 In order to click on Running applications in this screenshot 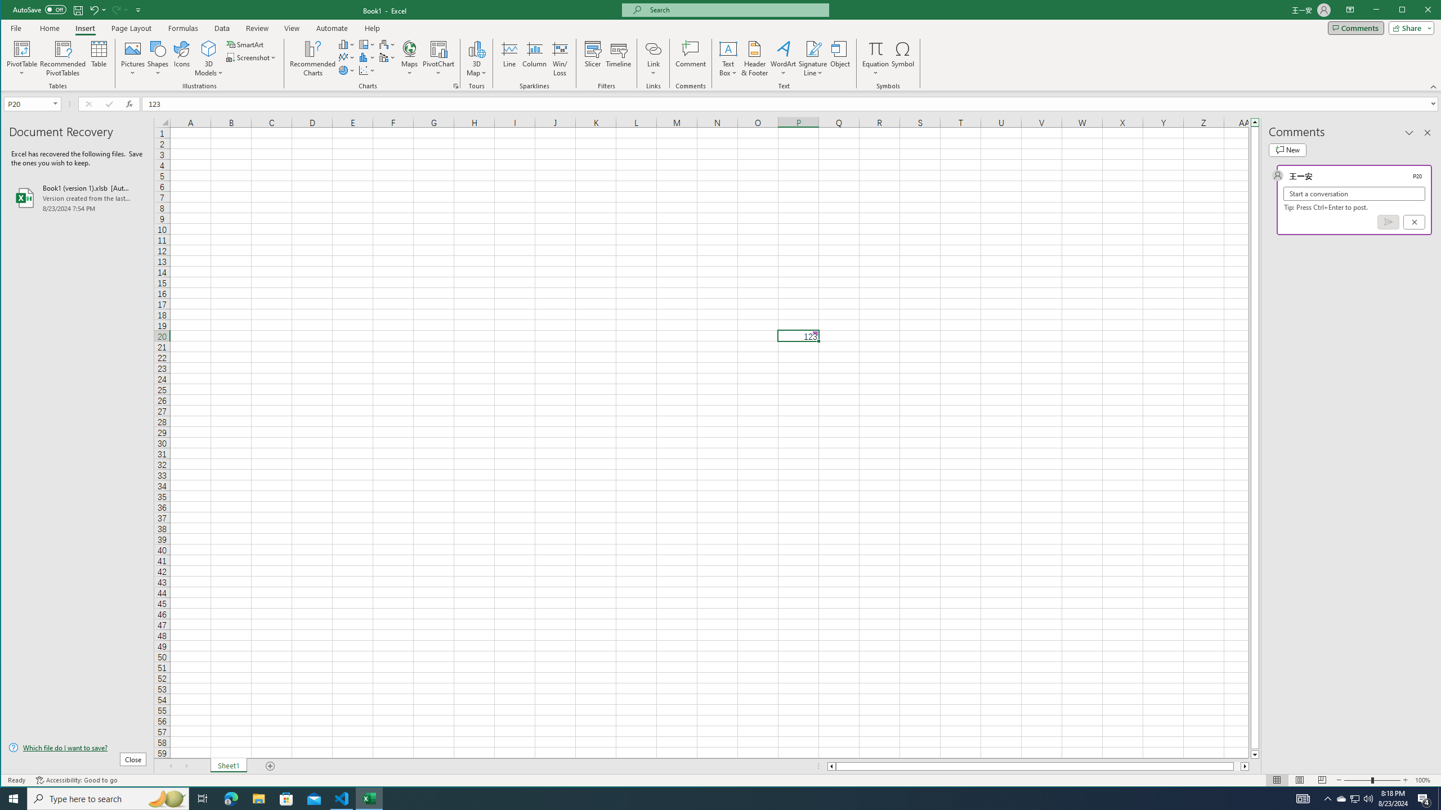, I will do `click(710, 799)`.